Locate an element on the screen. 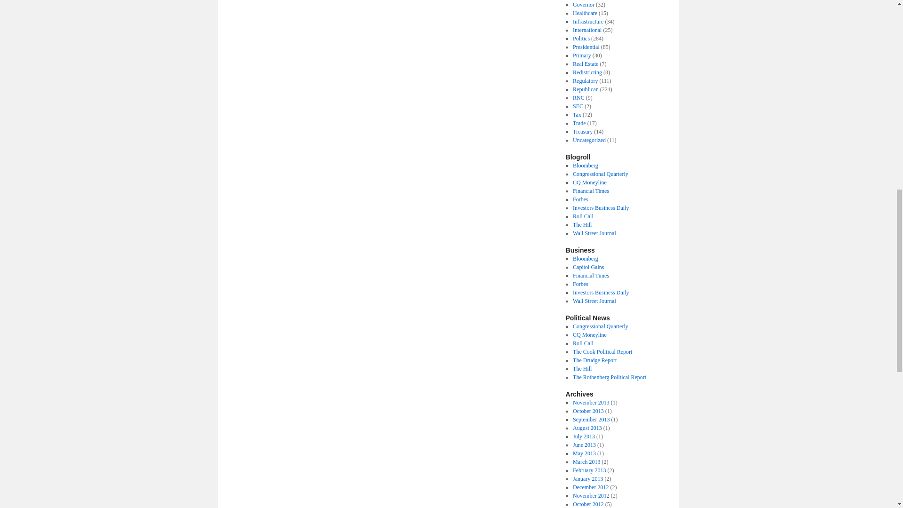 The height and width of the screenshot is (508, 903). Congressional Quarterly is located at coordinates (600, 174).